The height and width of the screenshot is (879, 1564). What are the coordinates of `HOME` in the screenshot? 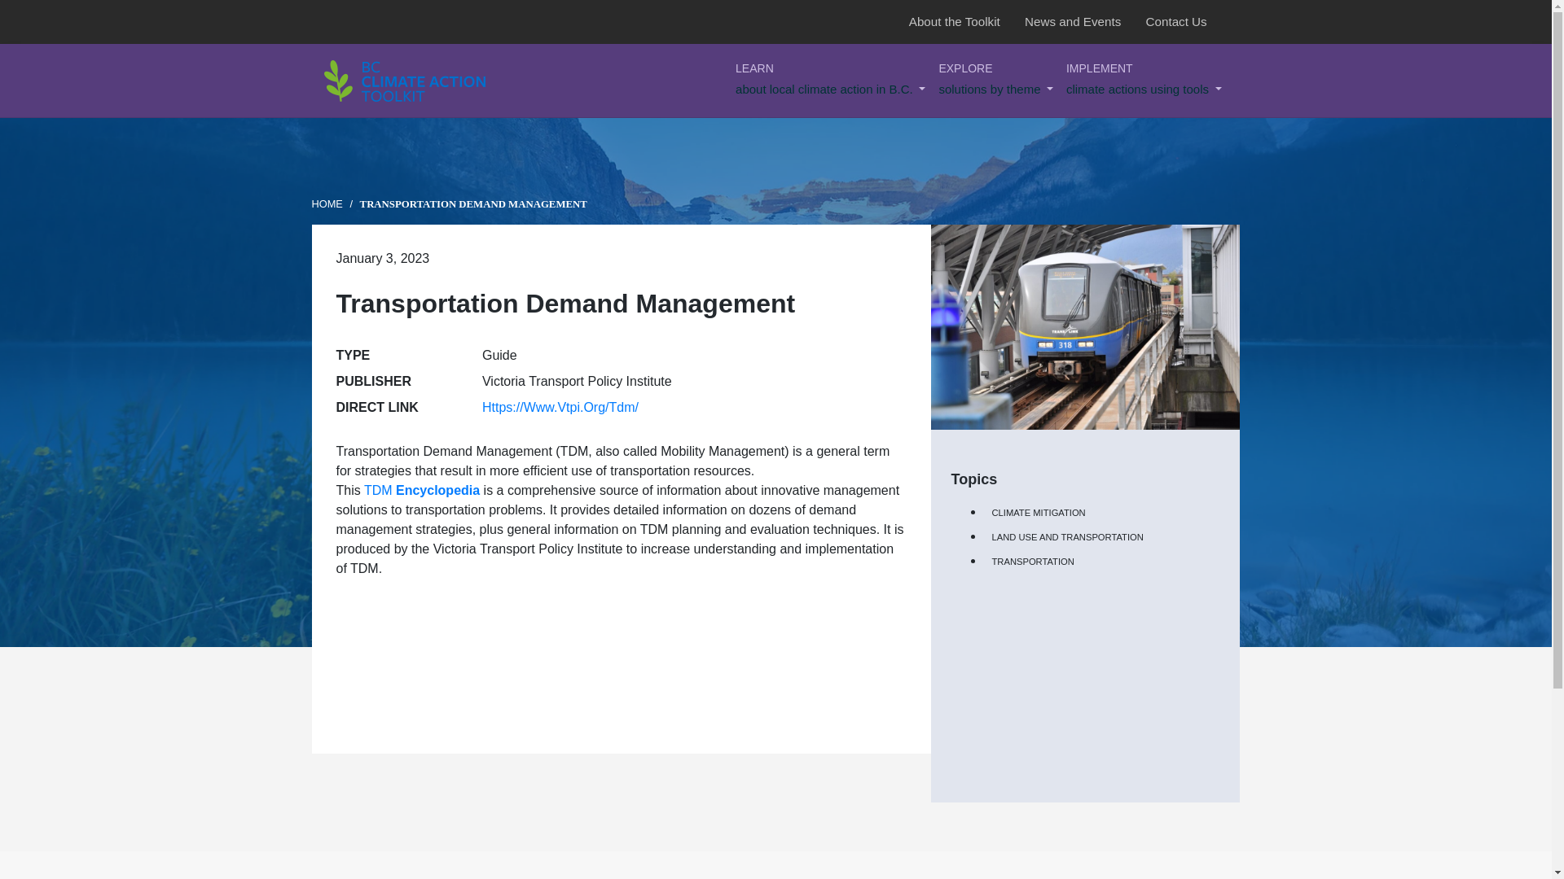 It's located at (995, 80).